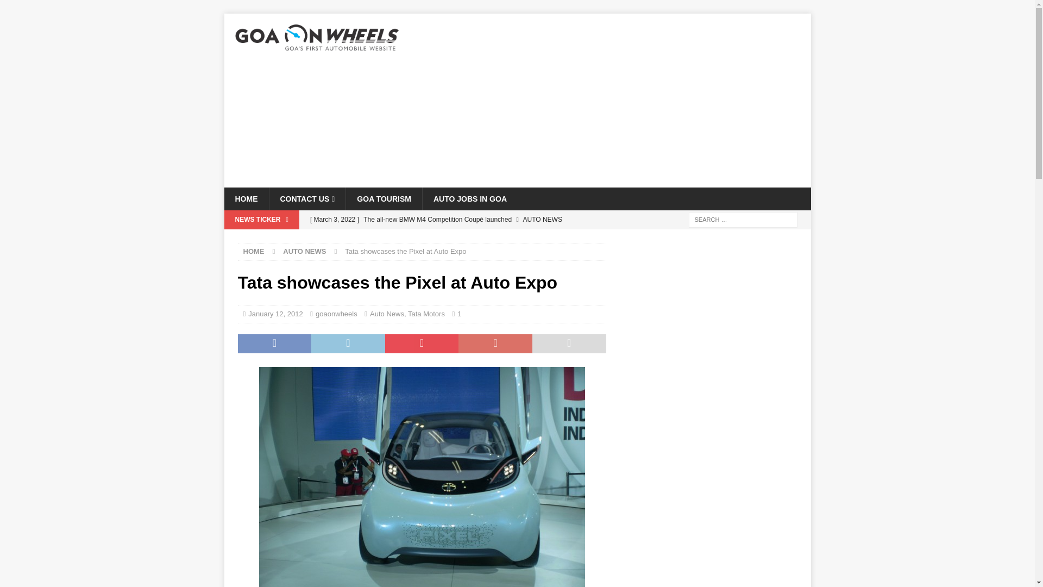  I want to click on HOME, so click(254, 251).